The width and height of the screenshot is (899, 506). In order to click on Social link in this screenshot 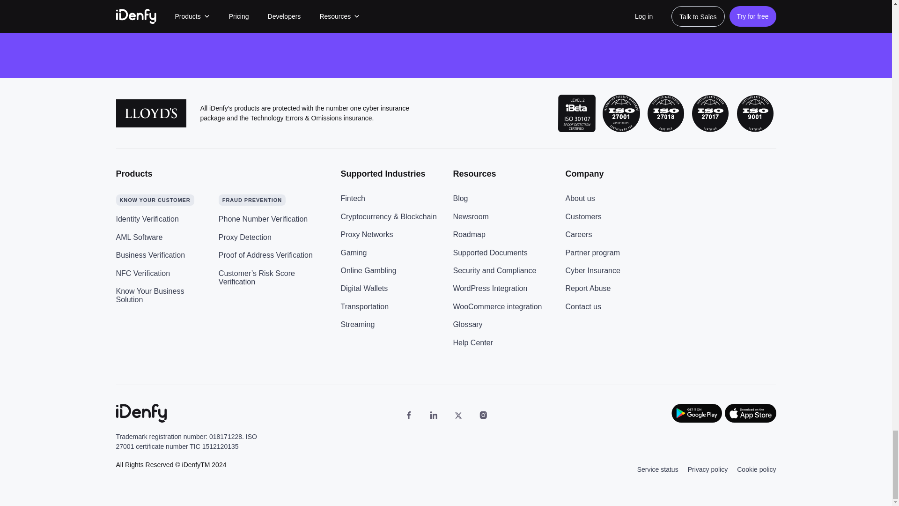, I will do `click(434, 415)`.